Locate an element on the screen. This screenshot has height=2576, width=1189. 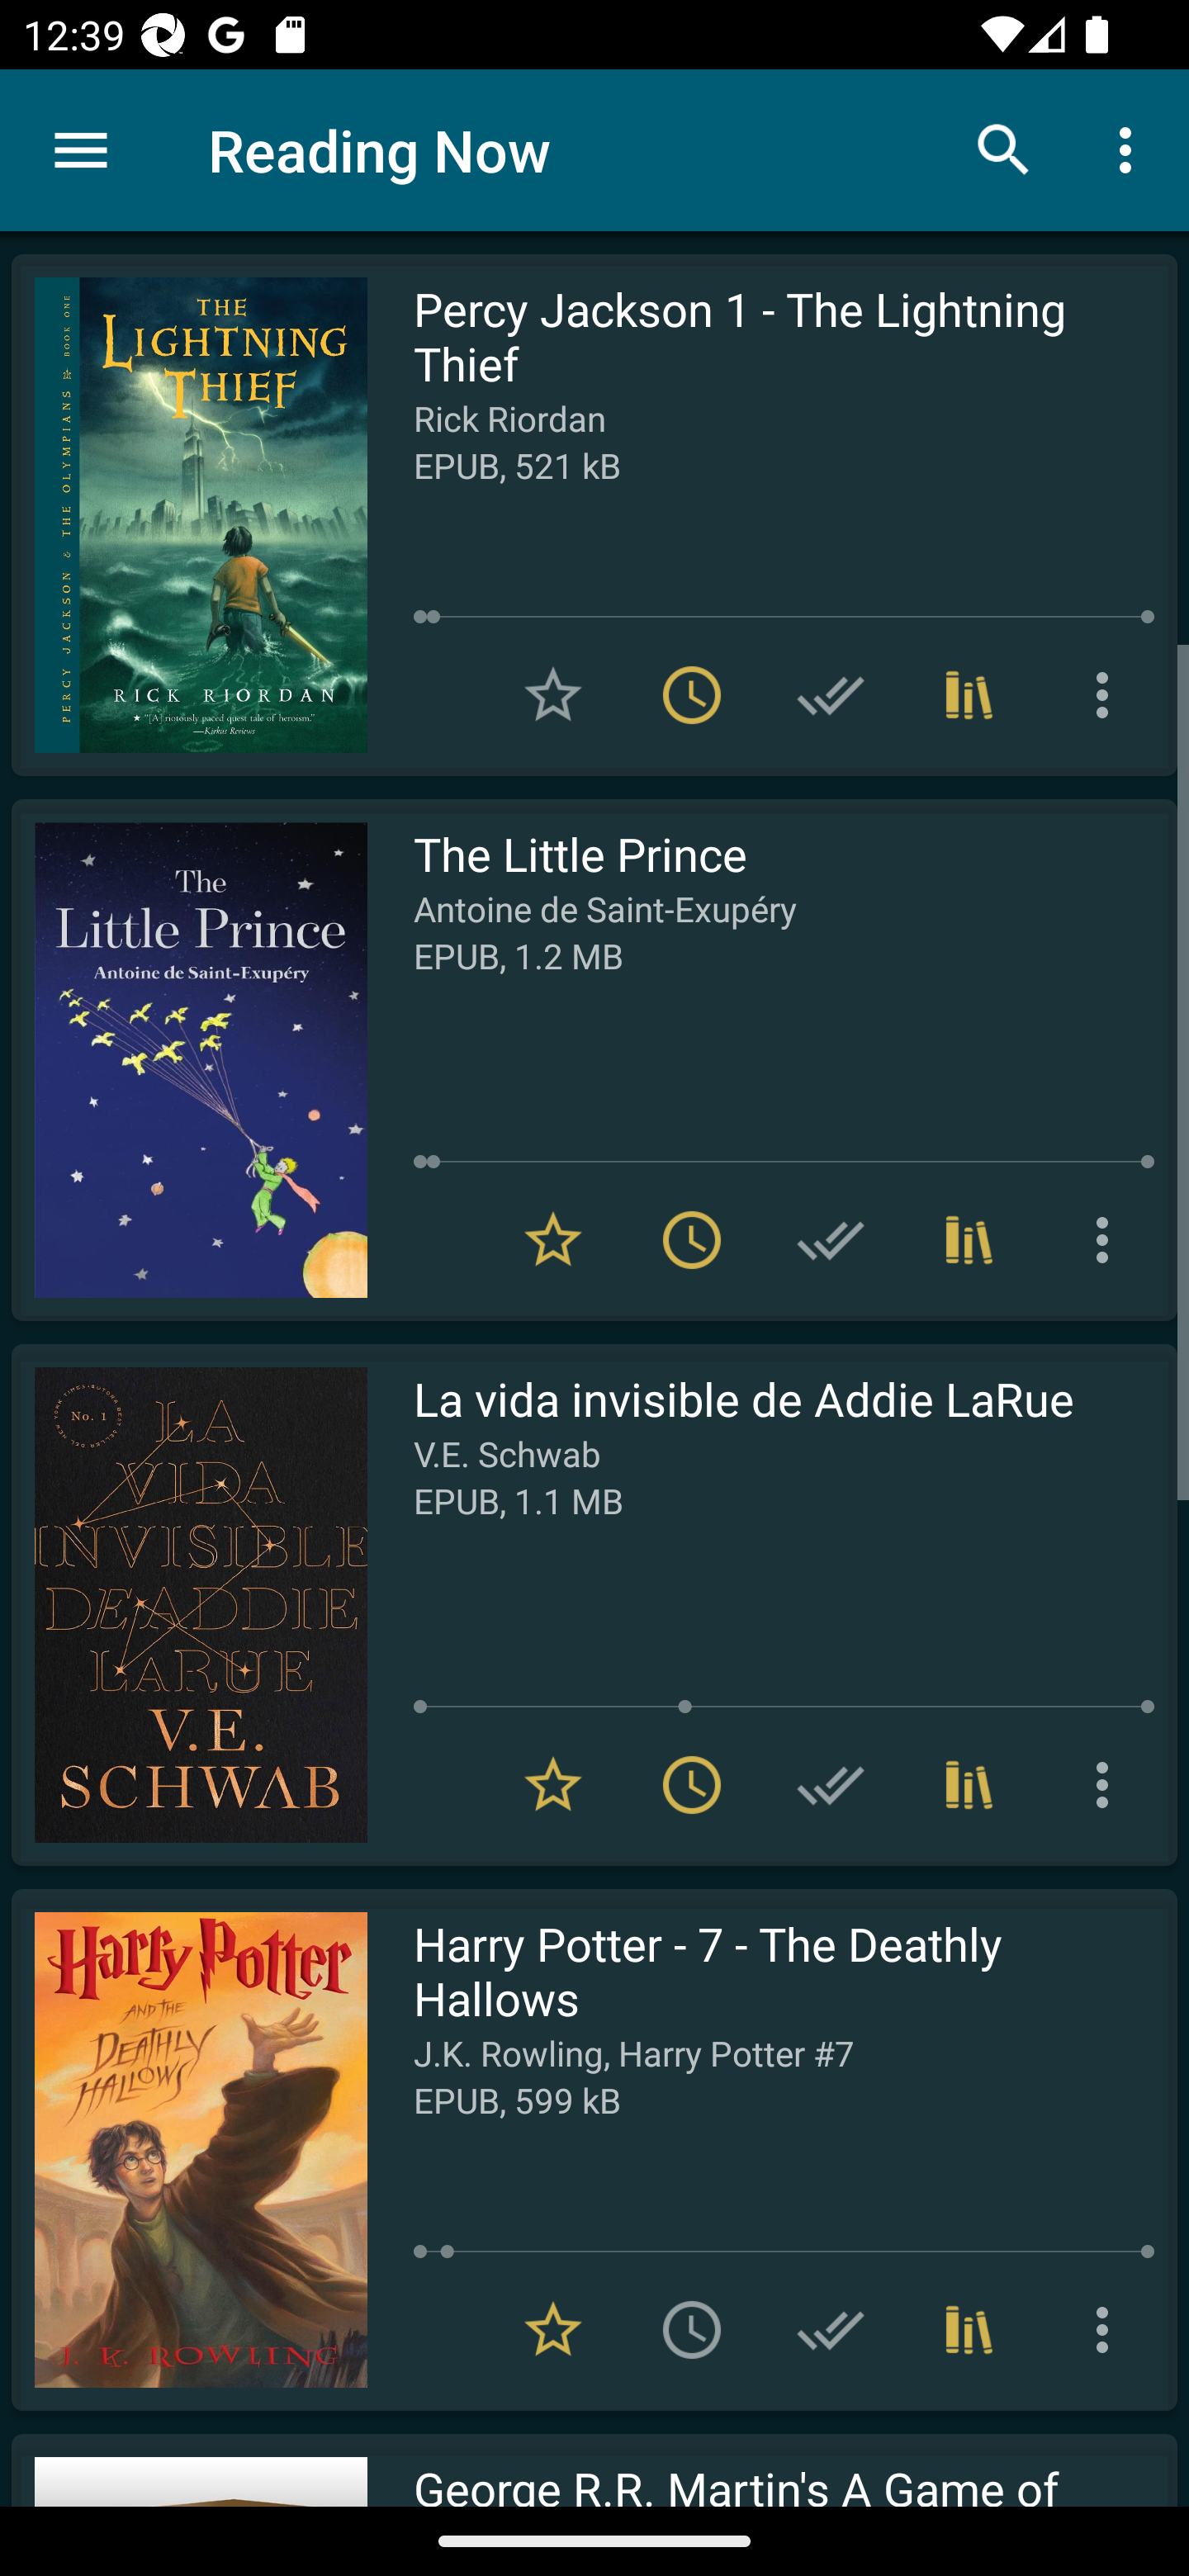
Search books & documents is located at coordinates (1004, 149).